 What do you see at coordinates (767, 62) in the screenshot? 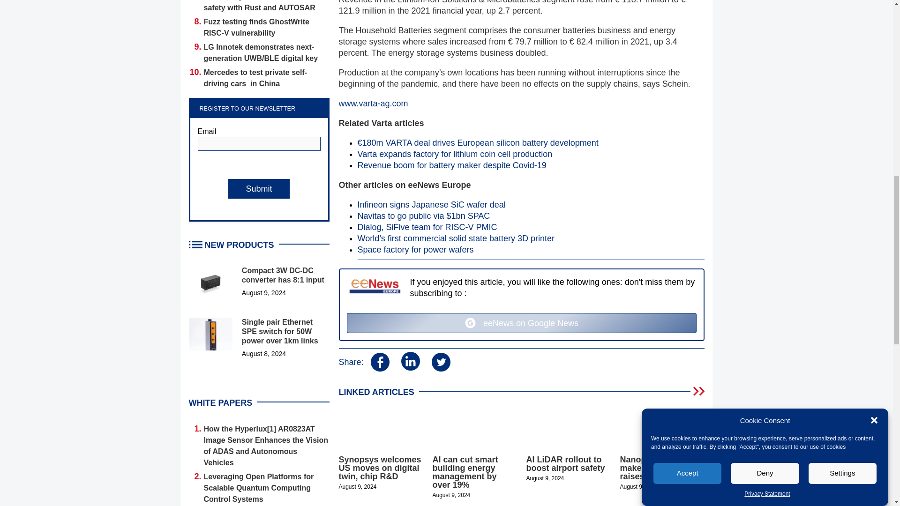
I see `Privacy Statement` at bounding box center [767, 62].